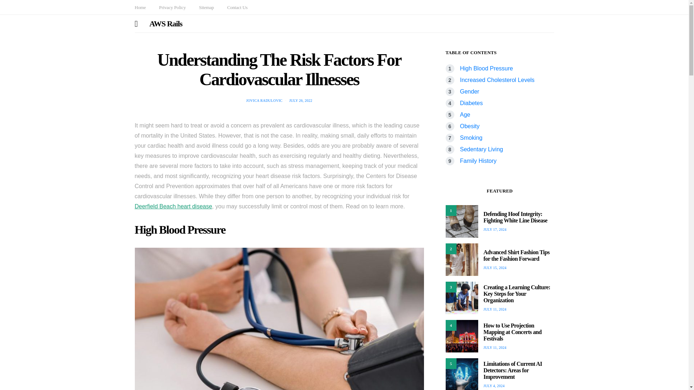 This screenshot has width=694, height=390. What do you see at coordinates (166, 23) in the screenshot?
I see `AWS Rails` at bounding box center [166, 23].